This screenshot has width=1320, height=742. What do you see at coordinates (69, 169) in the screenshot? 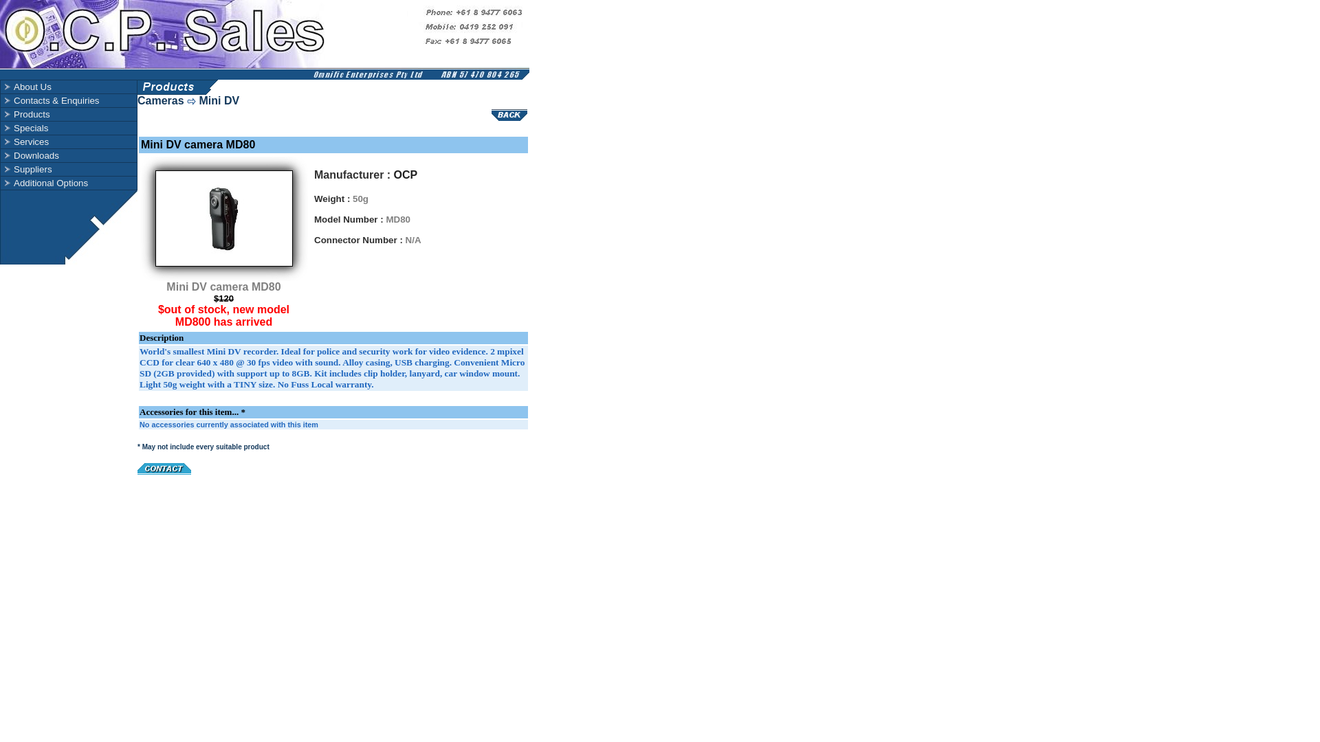
I see `Suppliers` at bounding box center [69, 169].